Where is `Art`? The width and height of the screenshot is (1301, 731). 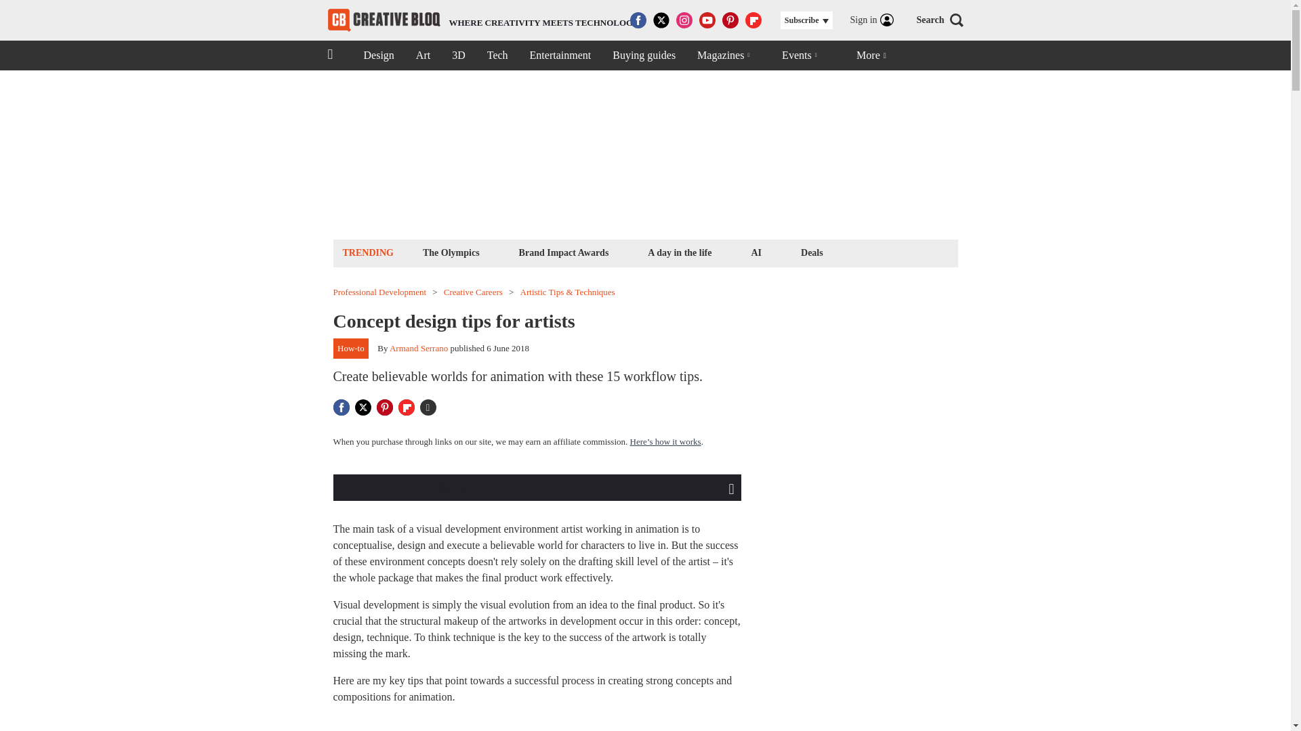 Art is located at coordinates (423, 56).